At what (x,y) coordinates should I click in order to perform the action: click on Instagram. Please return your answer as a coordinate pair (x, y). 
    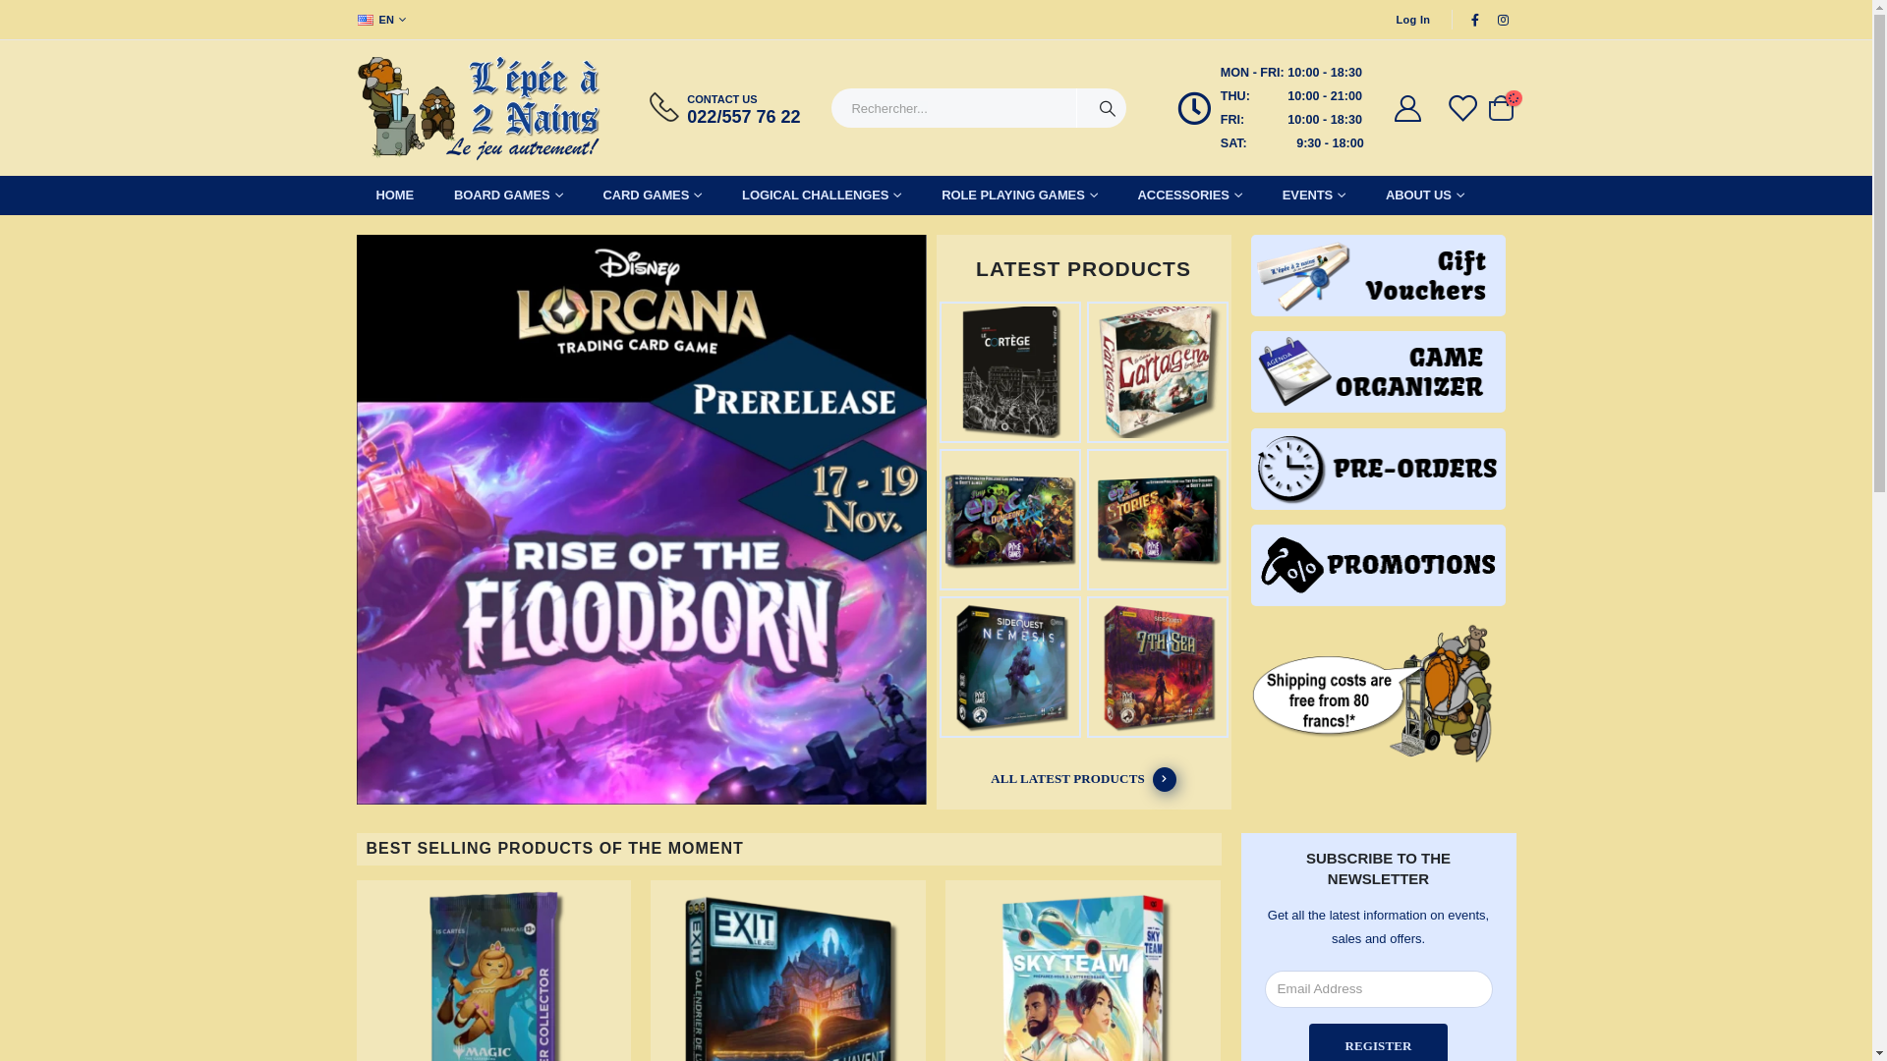
    Looking at the image, I should click on (1504, 20).